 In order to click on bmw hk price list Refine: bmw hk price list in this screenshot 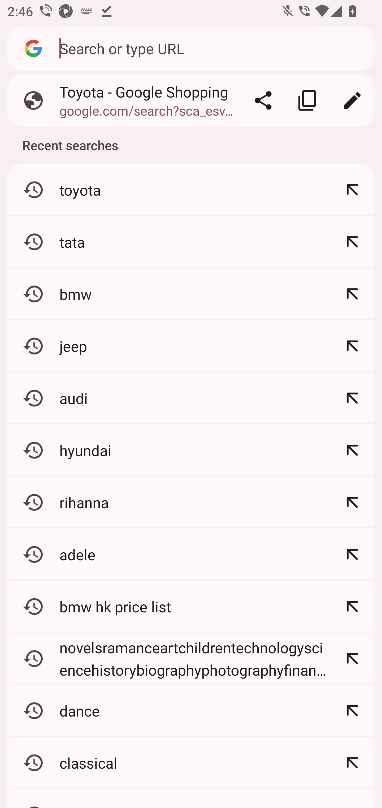, I will do `click(191, 606)`.